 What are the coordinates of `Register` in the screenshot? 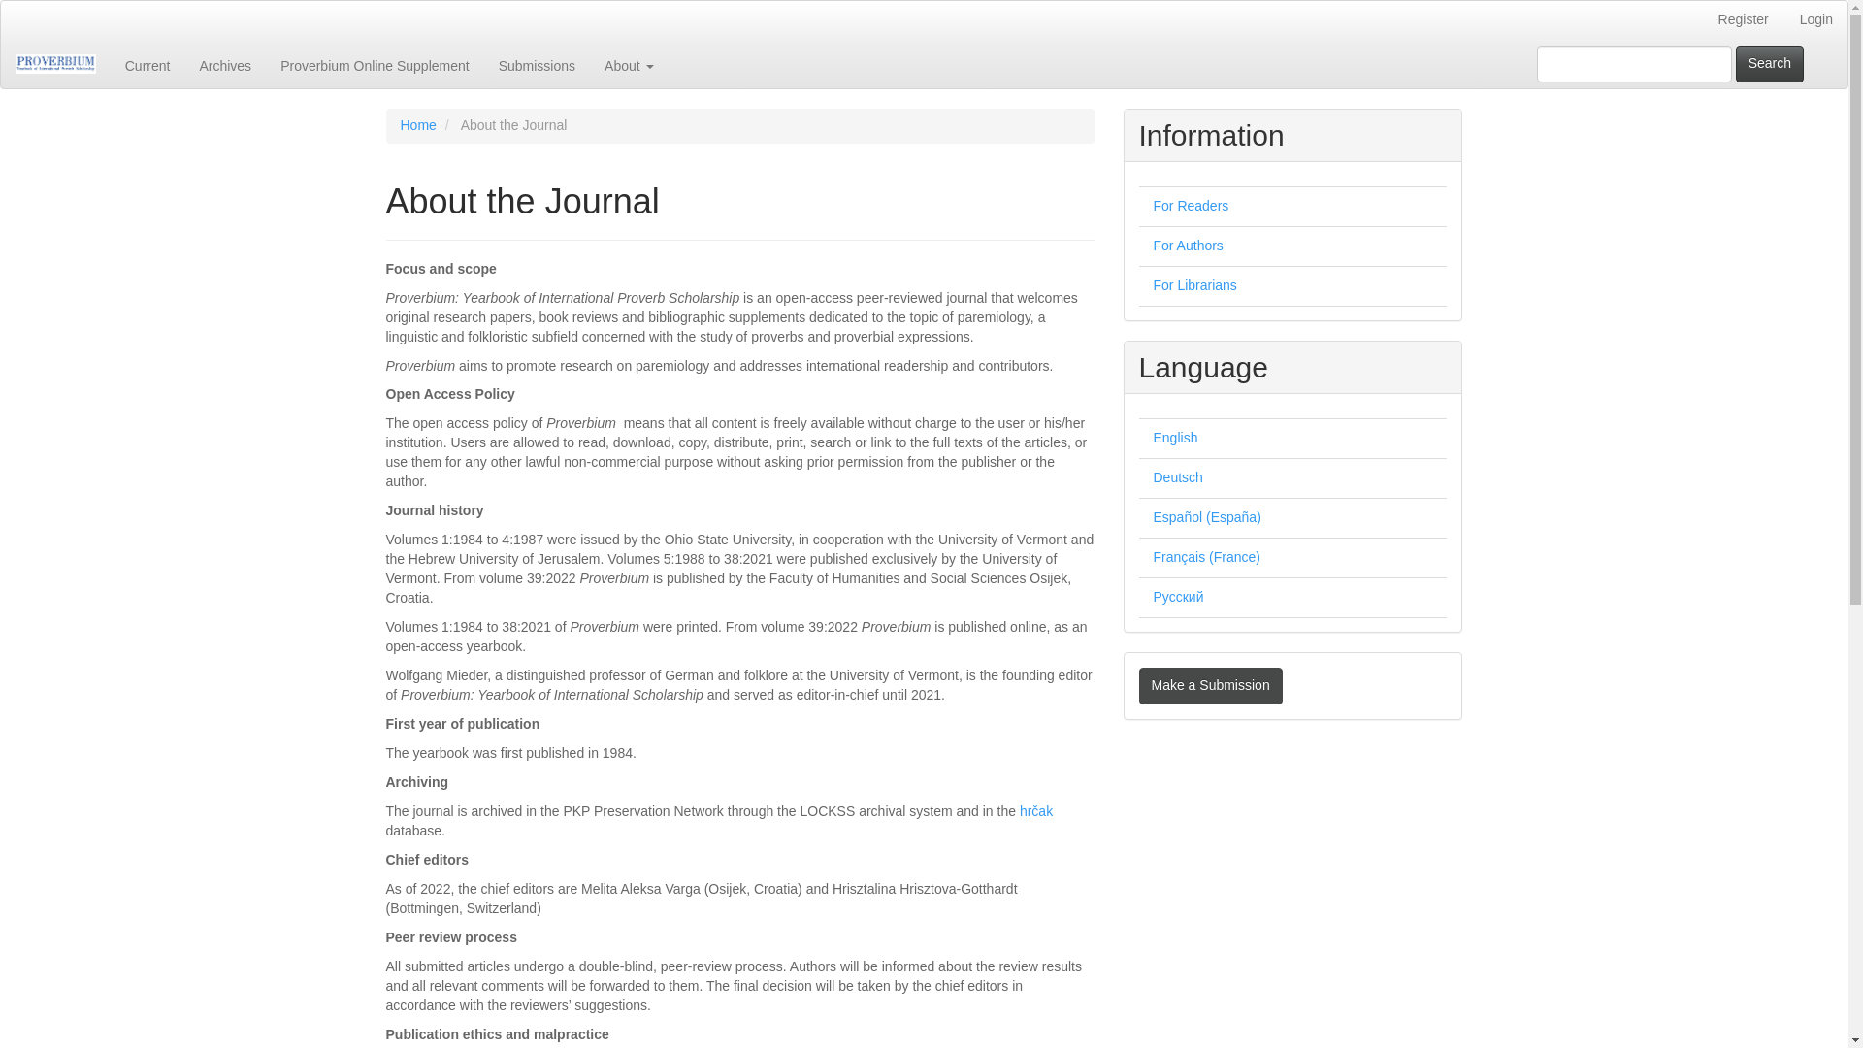 It's located at (1743, 20).